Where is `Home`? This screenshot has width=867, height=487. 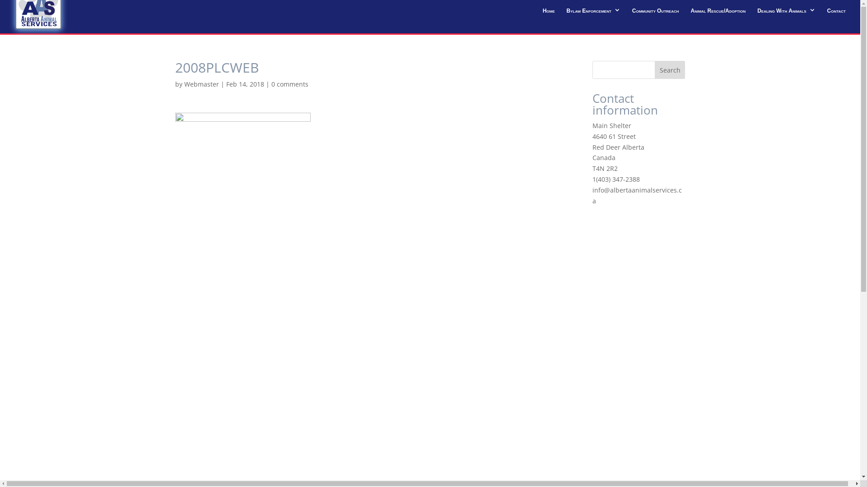
Home is located at coordinates (549, 14).